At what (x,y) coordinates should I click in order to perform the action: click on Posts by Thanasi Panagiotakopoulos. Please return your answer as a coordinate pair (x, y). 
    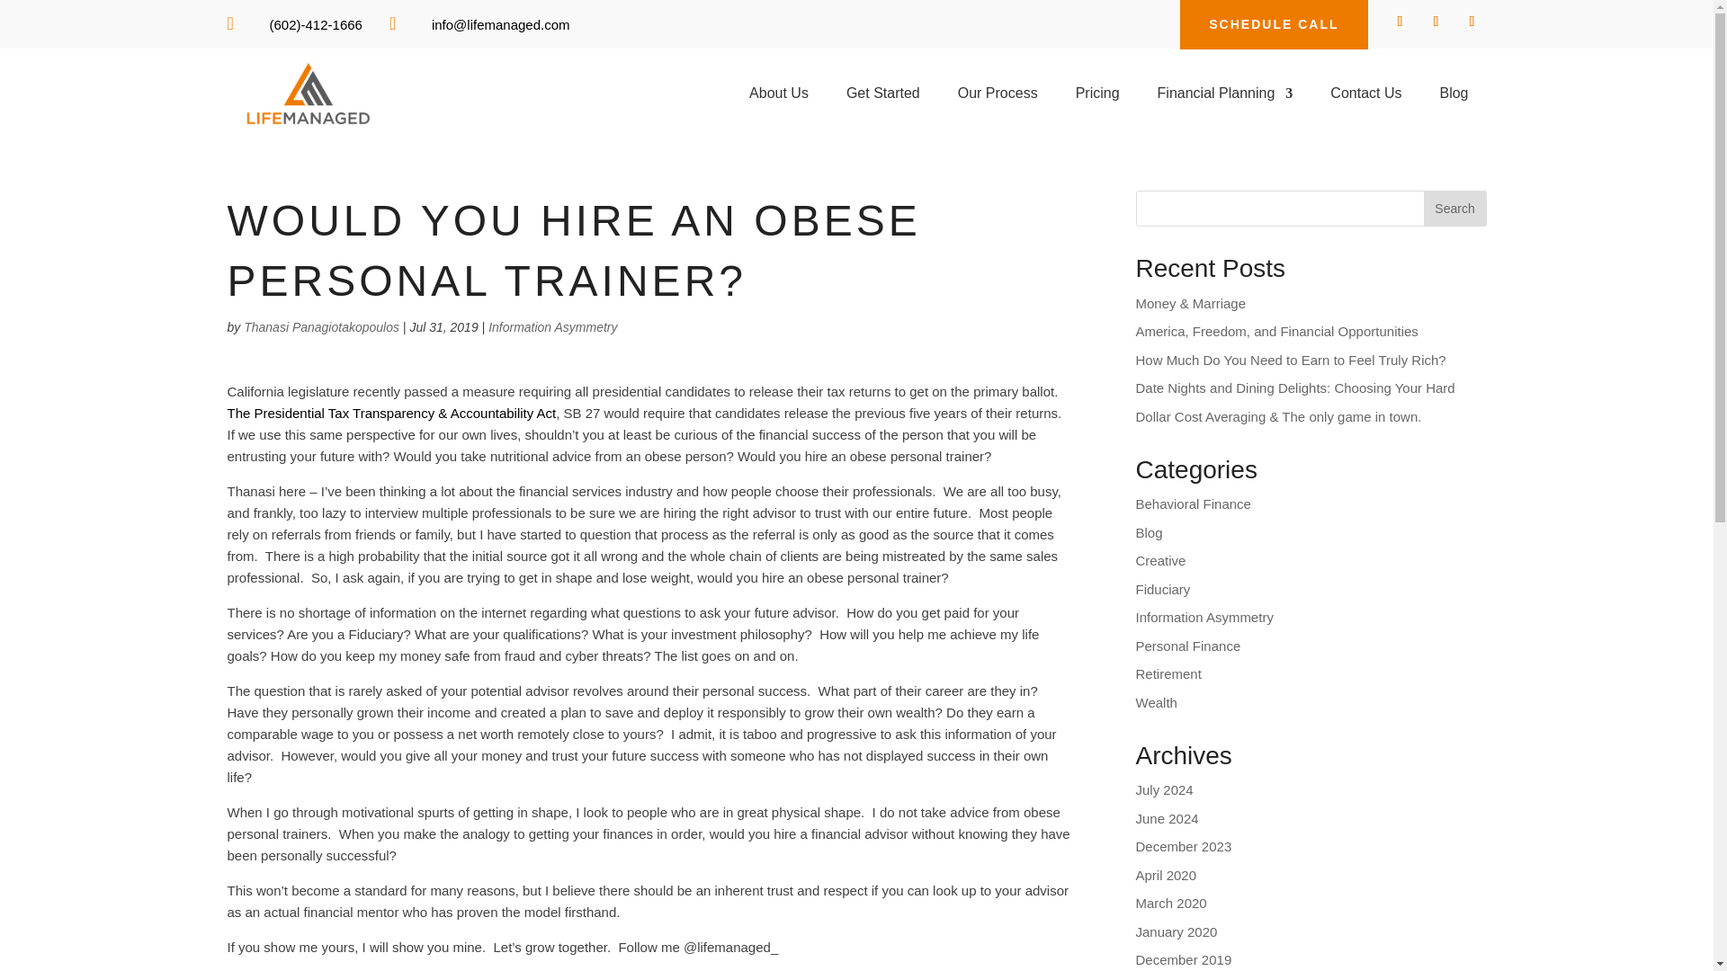
    Looking at the image, I should click on (320, 327).